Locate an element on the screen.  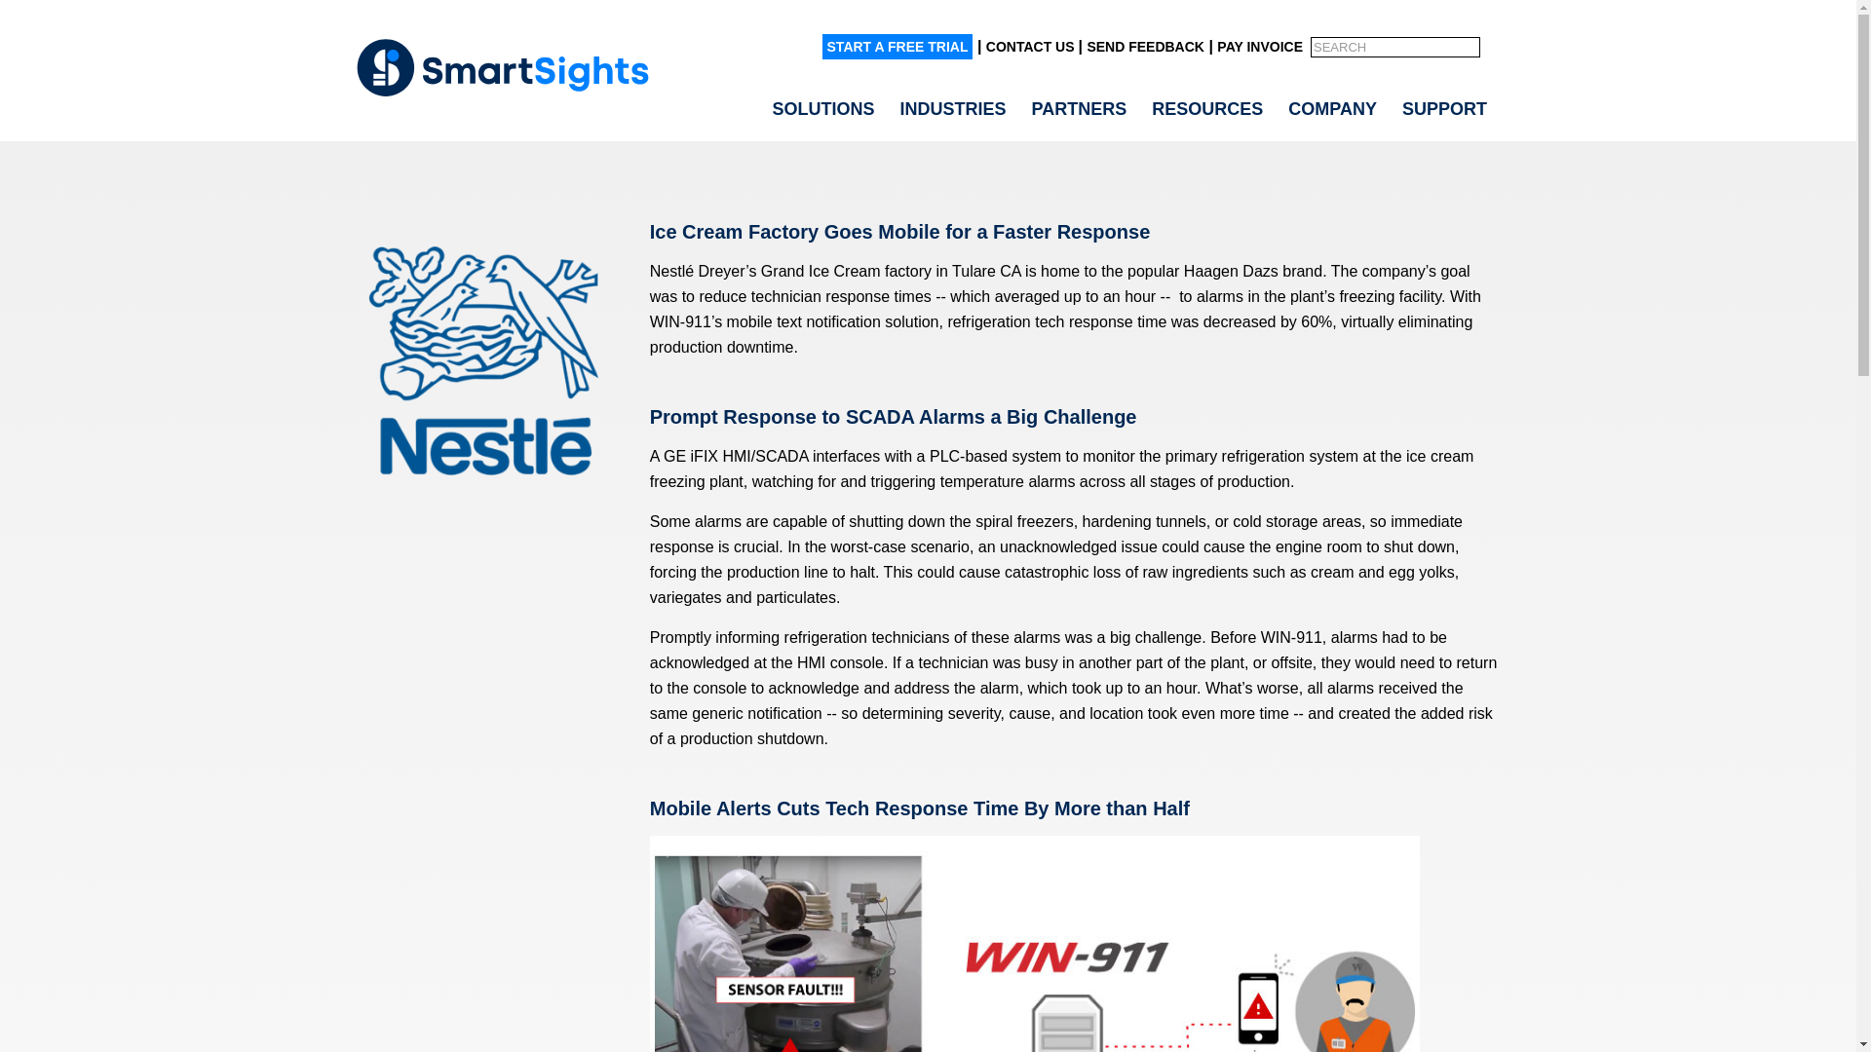
SOLUTIONS is located at coordinates (822, 109).